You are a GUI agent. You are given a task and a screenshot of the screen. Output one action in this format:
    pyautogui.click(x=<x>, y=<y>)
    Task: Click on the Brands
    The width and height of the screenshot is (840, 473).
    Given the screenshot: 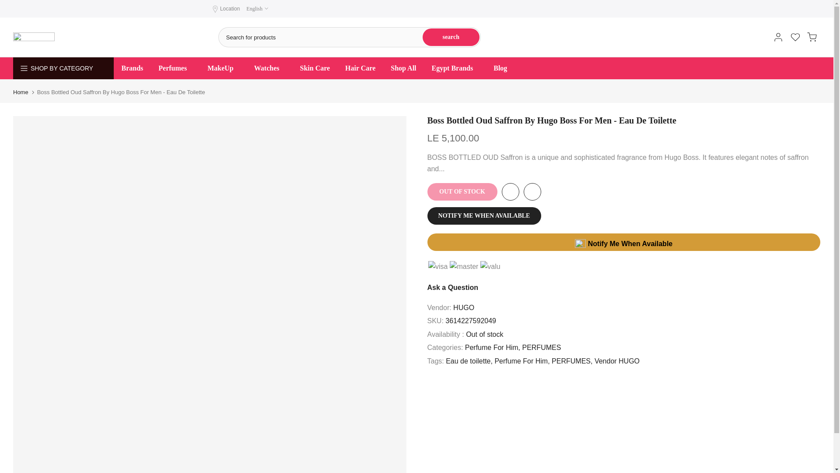 What is the action you would take?
    pyautogui.click(x=132, y=68)
    